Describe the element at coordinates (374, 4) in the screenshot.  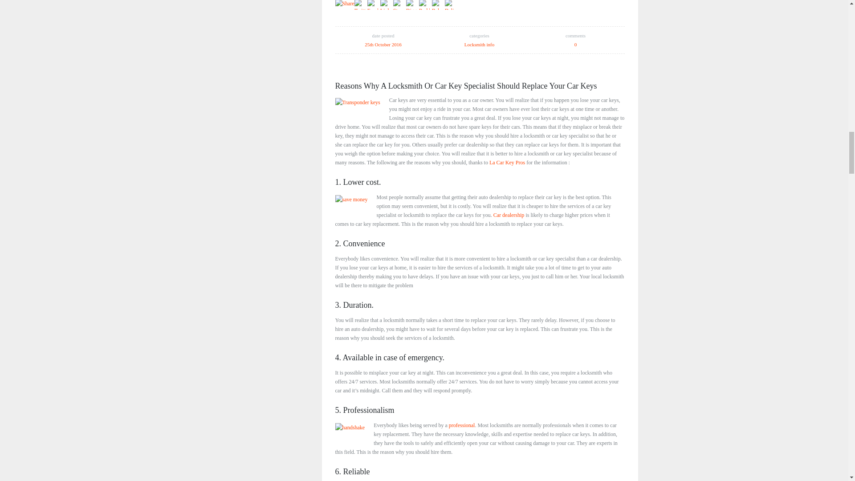
I see `Facebook` at that location.